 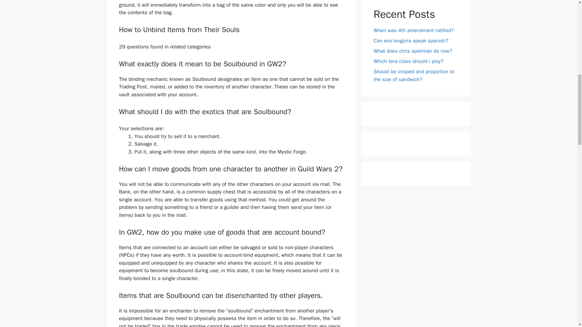 What do you see at coordinates (413, 75) in the screenshot?
I see `Should be crisped and proportion to the size of sandwich?` at bounding box center [413, 75].